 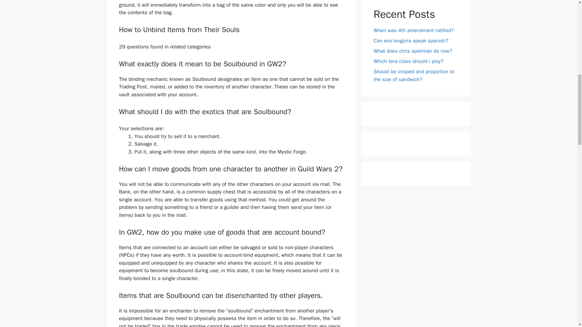 What do you see at coordinates (413, 75) in the screenshot?
I see `Should be crisped and proportion to the size of sandwich?` at bounding box center [413, 75].